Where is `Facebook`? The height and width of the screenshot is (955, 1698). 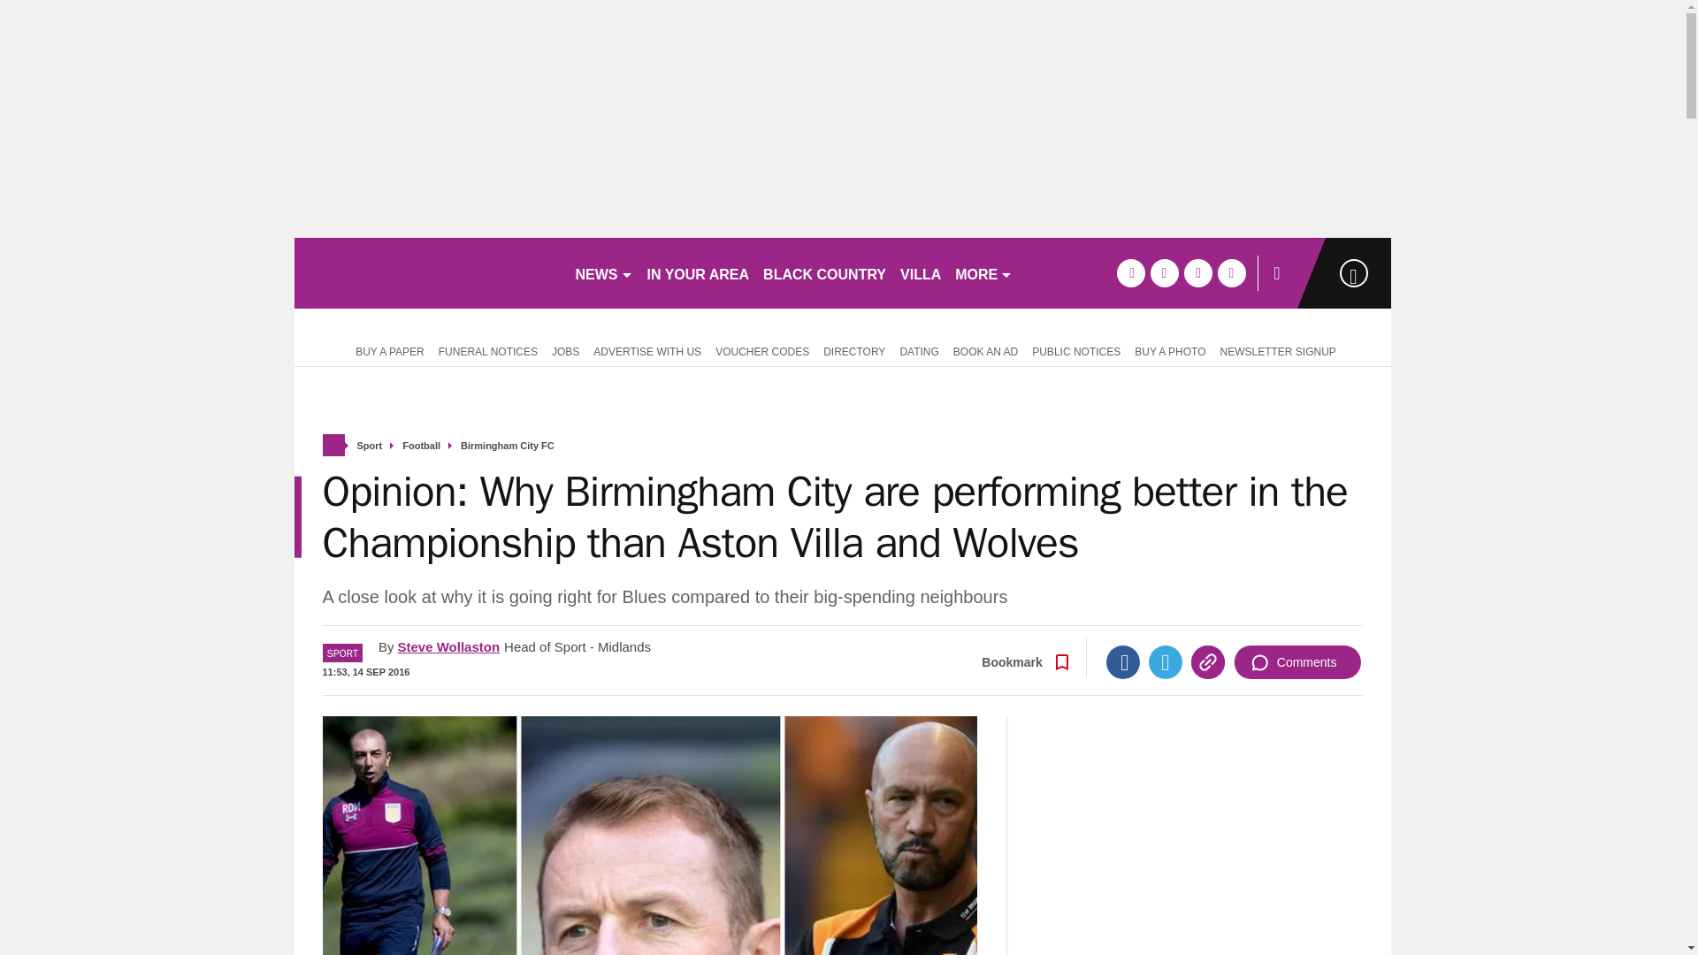
Facebook is located at coordinates (1123, 661).